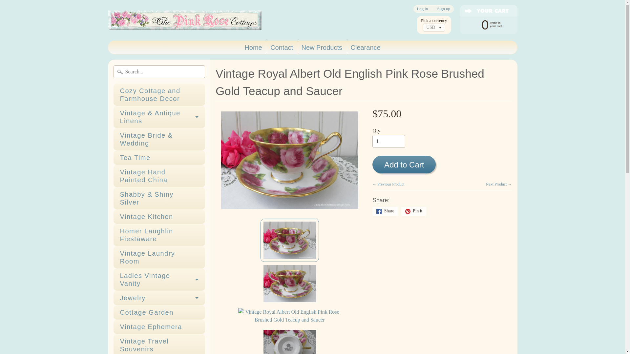 The image size is (630, 354). What do you see at coordinates (159, 279) in the screenshot?
I see `Ladies Vintage Vanity` at bounding box center [159, 279].